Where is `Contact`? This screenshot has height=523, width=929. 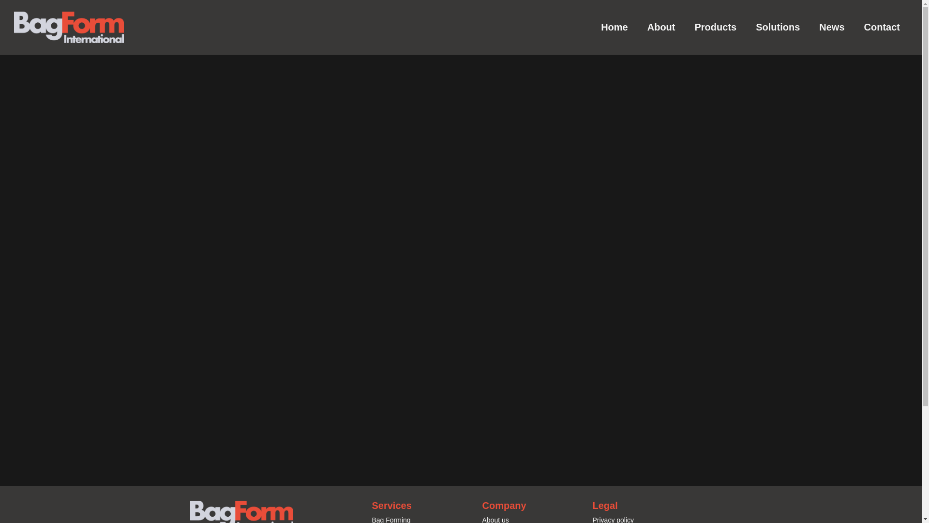
Contact is located at coordinates (882, 27).